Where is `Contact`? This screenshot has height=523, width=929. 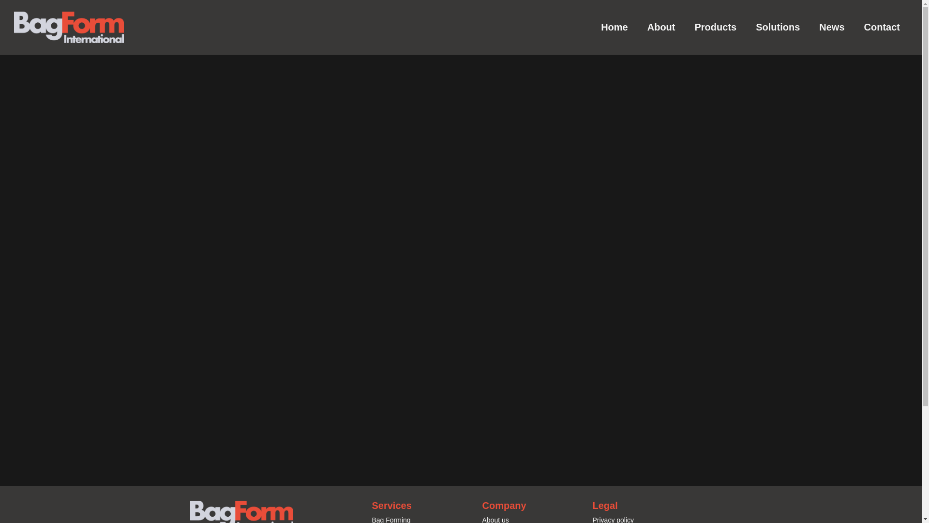
Contact is located at coordinates (882, 27).